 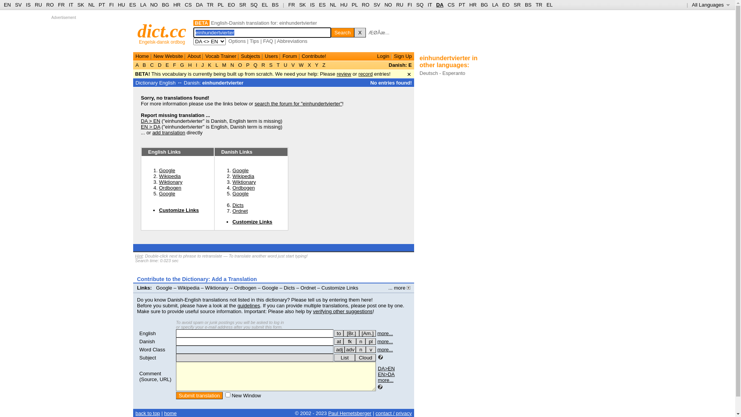 What do you see at coordinates (370, 341) in the screenshot?
I see `flertal` at bounding box center [370, 341].